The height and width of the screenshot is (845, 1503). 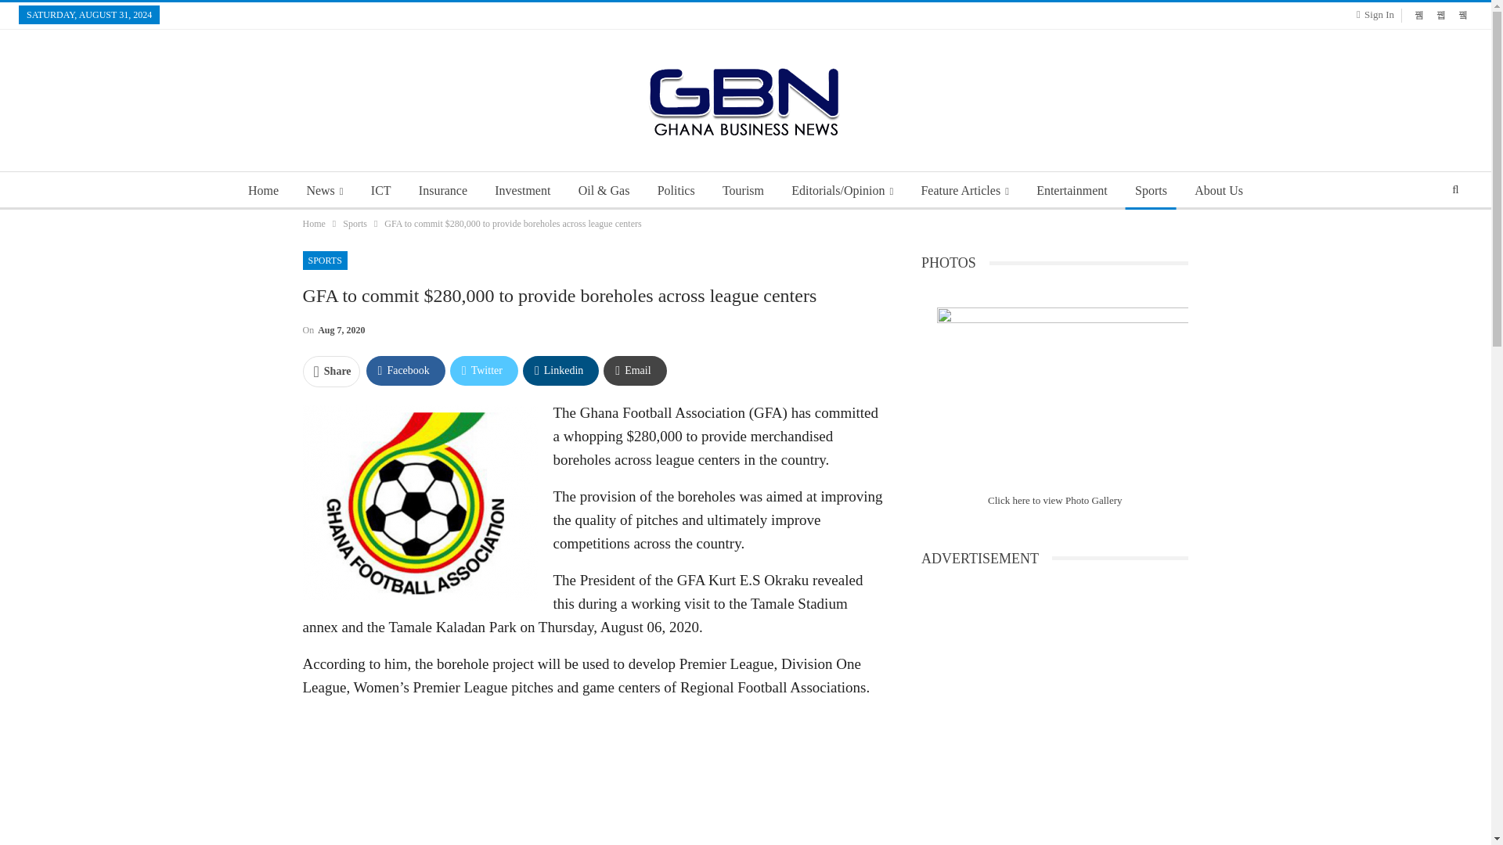 What do you see at coordinates (442, 191) in the screenshot?
I see `Insurance` at bounding box center [442, 191].